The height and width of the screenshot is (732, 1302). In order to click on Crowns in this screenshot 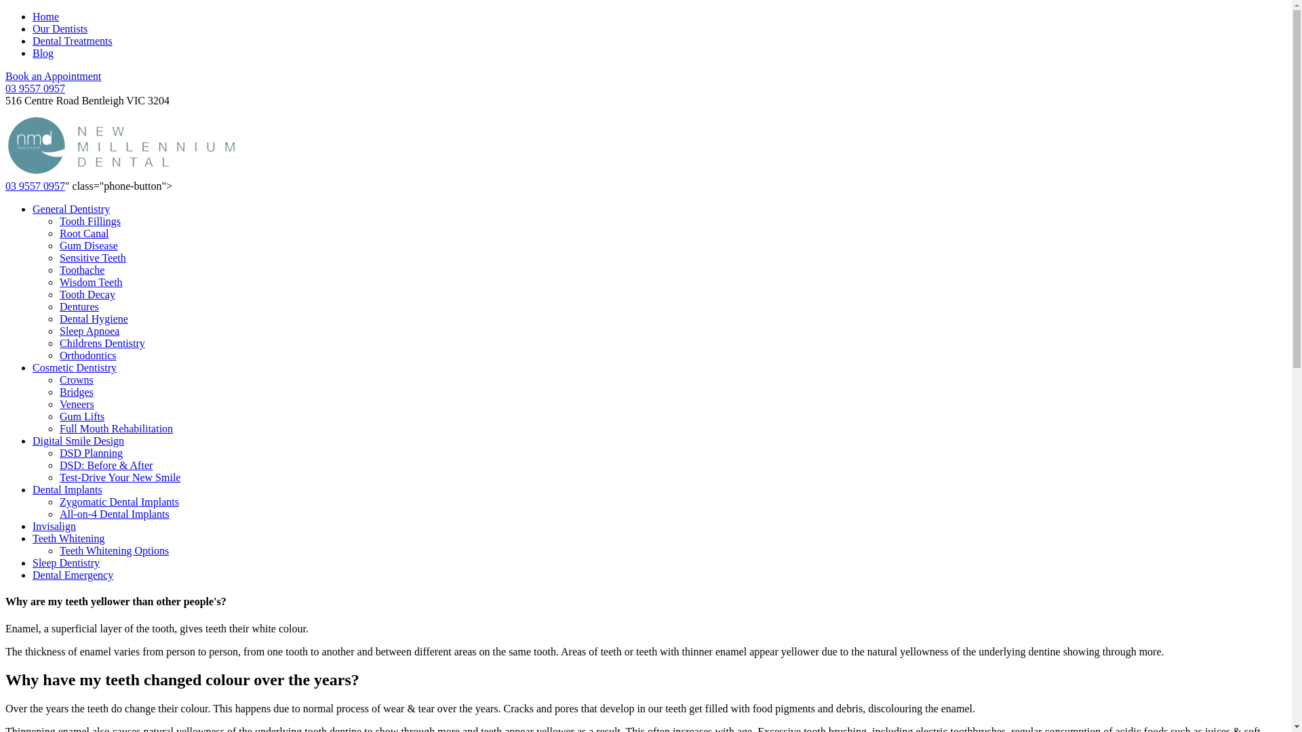, I will do `click(77, 380)`.